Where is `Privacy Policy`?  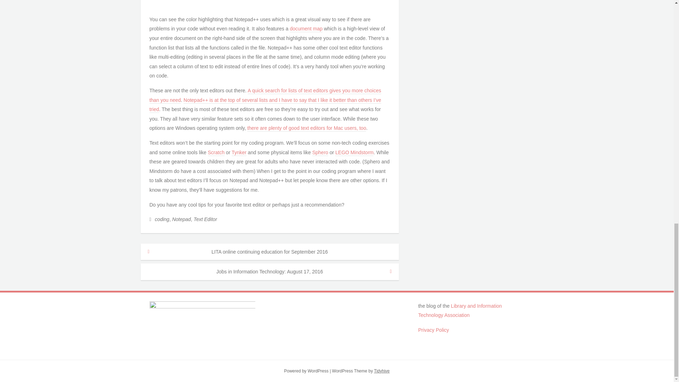
Privacy Policy is located at coordinates (434, 330).